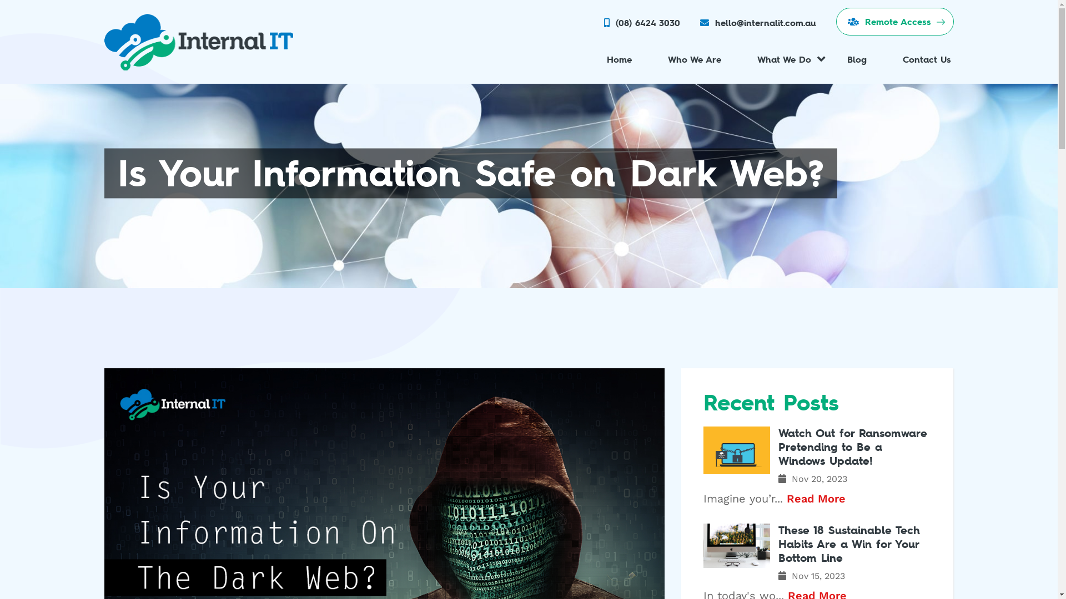 The image size is (1066, 599). I want to click on (08) 6424 3030, so click(647, 23).